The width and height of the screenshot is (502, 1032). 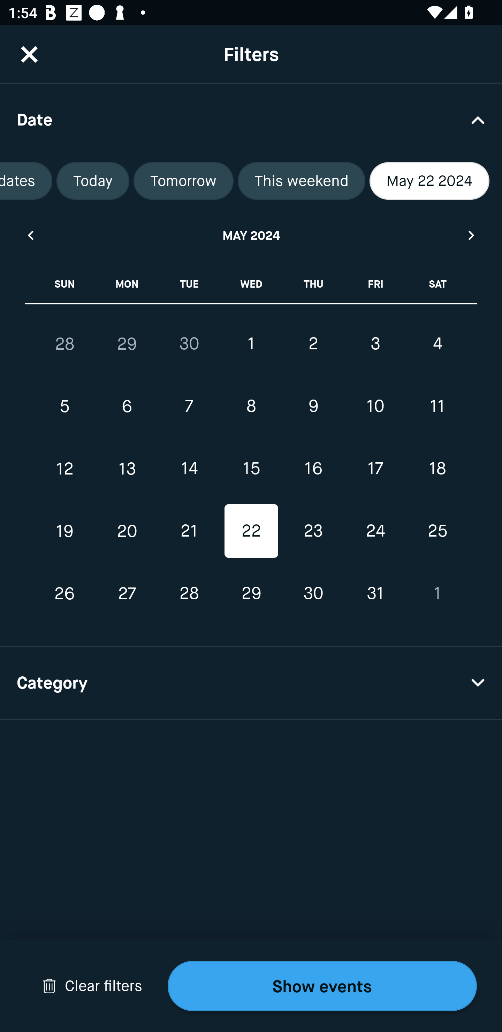 What do you see at coordinates (127, 531) in the screenshot?
I see `20` at bounding box center [127, 531].